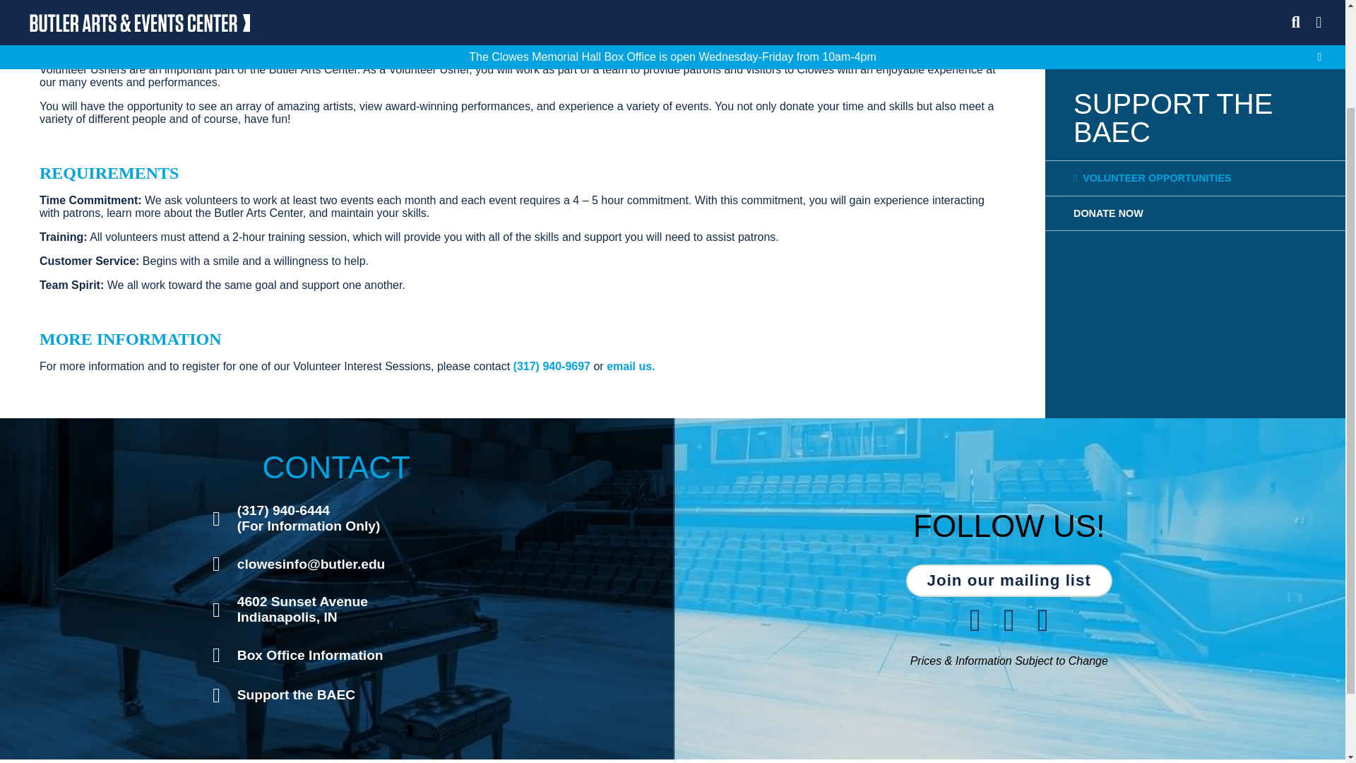 The image size is (1356, 763). I want to click on email us., so click(1009, 581).